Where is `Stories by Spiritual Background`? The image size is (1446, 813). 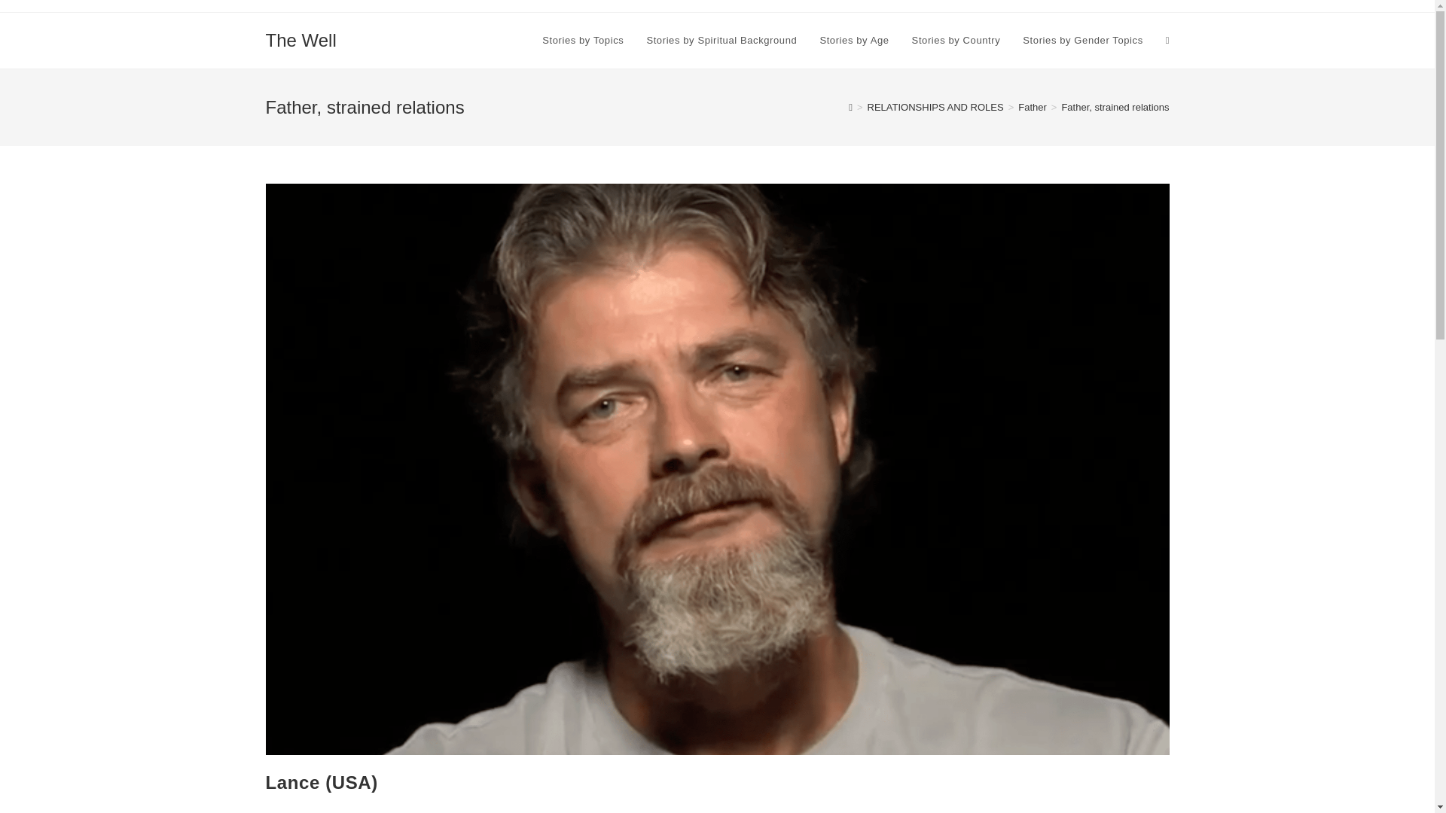 Stories by Spiritual Background is located at coordinates (721, 41).